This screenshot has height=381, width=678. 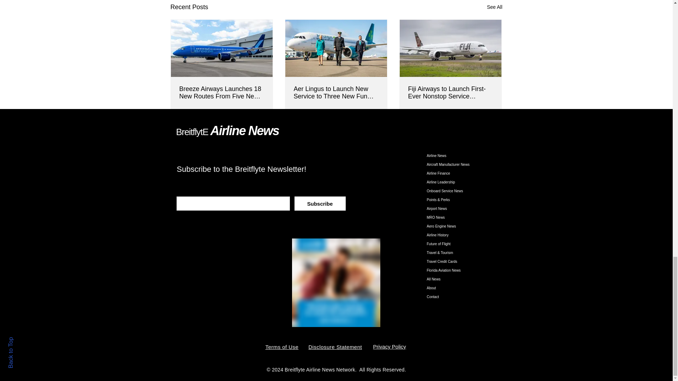 I want to click on See All, so click(x=494, y=7).